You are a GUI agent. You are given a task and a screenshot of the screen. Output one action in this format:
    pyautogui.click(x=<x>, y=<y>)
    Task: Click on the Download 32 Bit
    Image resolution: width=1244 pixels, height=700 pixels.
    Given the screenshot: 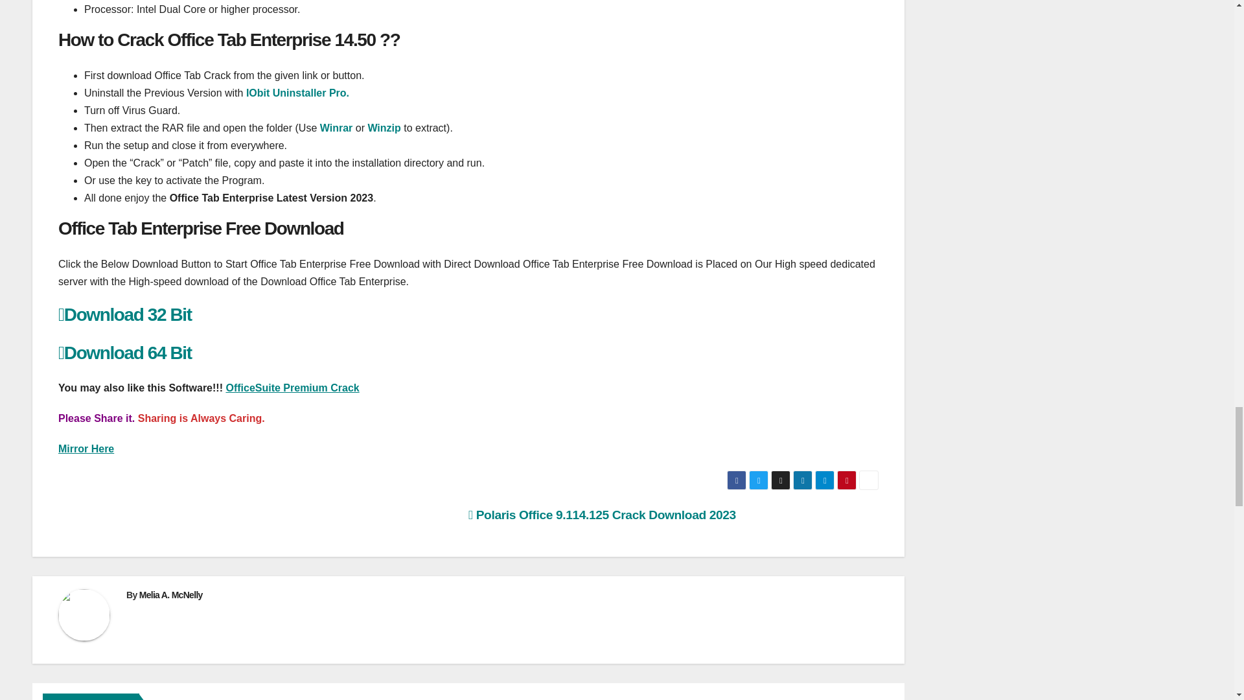 What is the action you would take?
    pyautogui.click(x=124, y=314)
    